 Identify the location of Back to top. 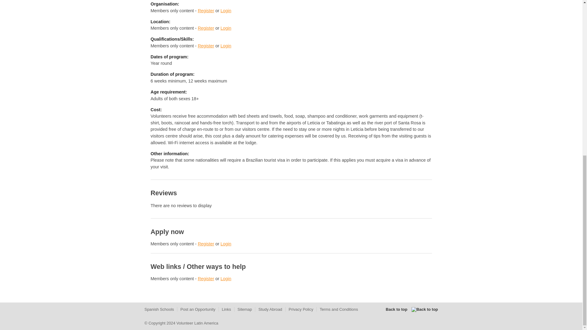
(412, 309).